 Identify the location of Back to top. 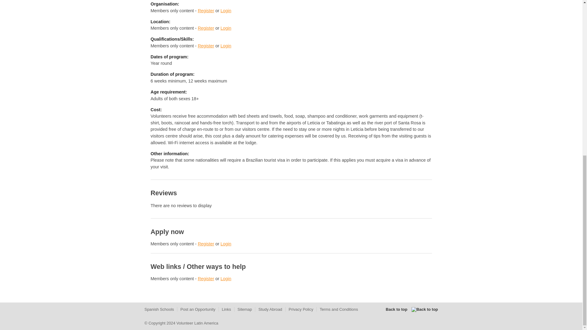
(412, 309).